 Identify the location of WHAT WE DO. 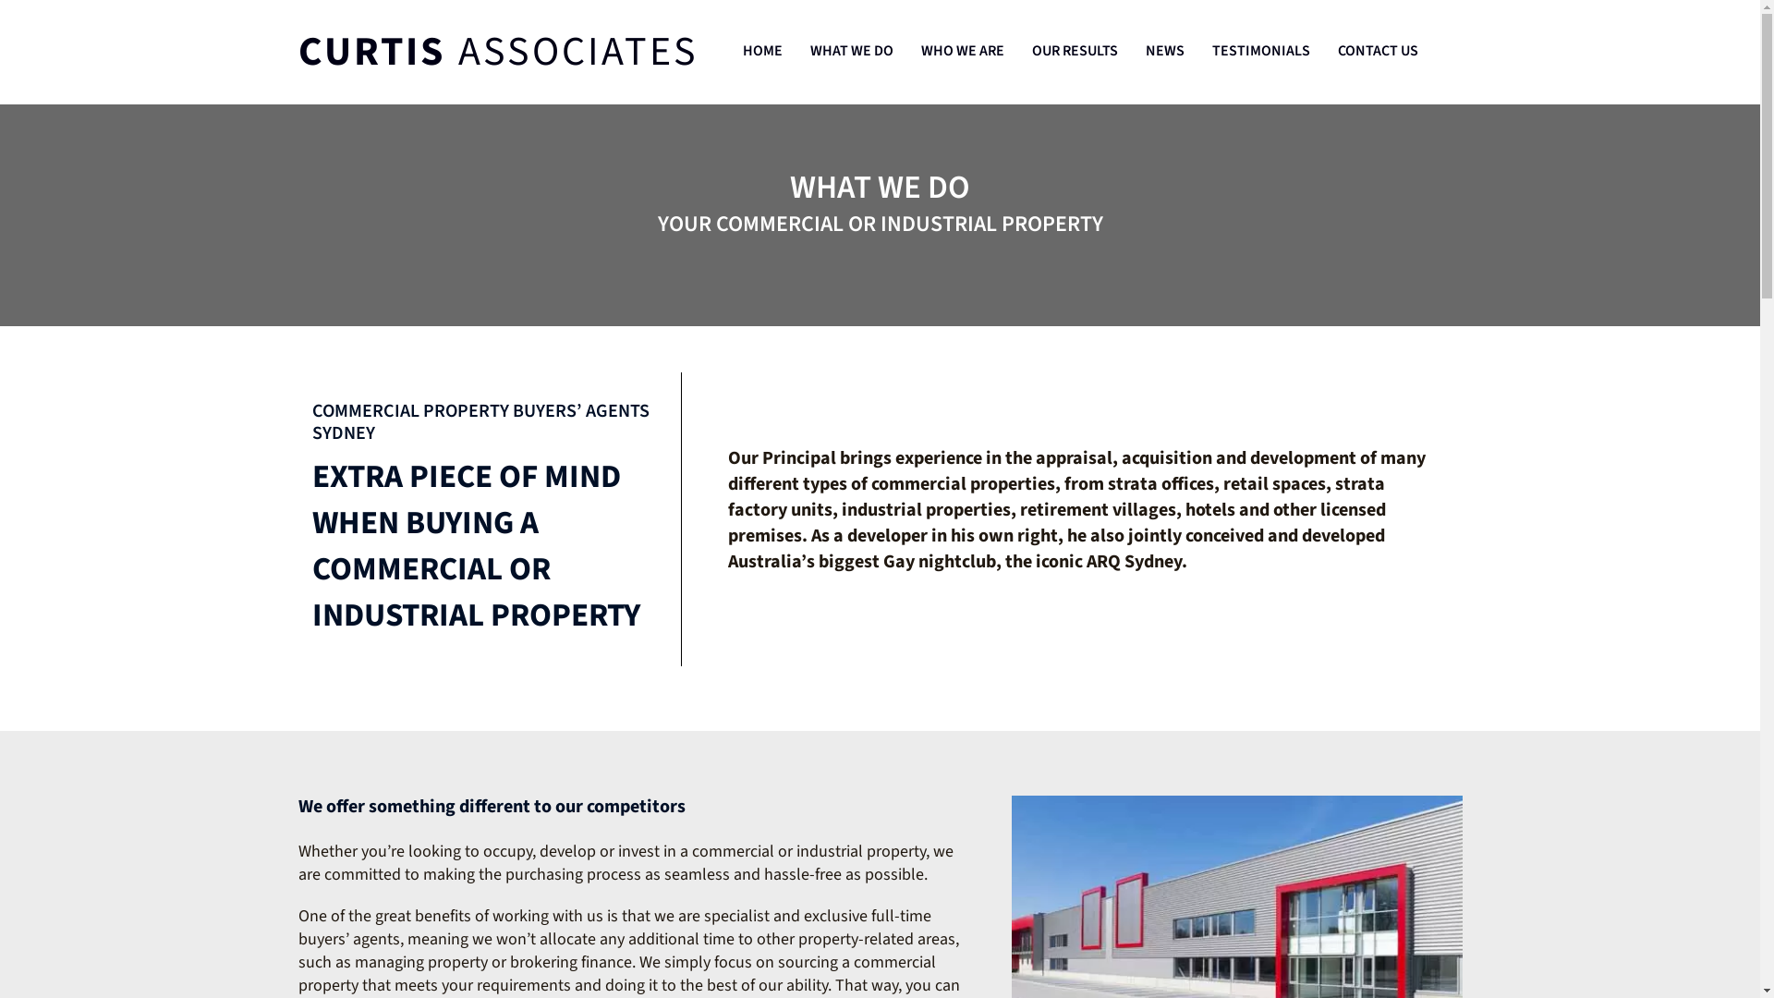
(851, 53).